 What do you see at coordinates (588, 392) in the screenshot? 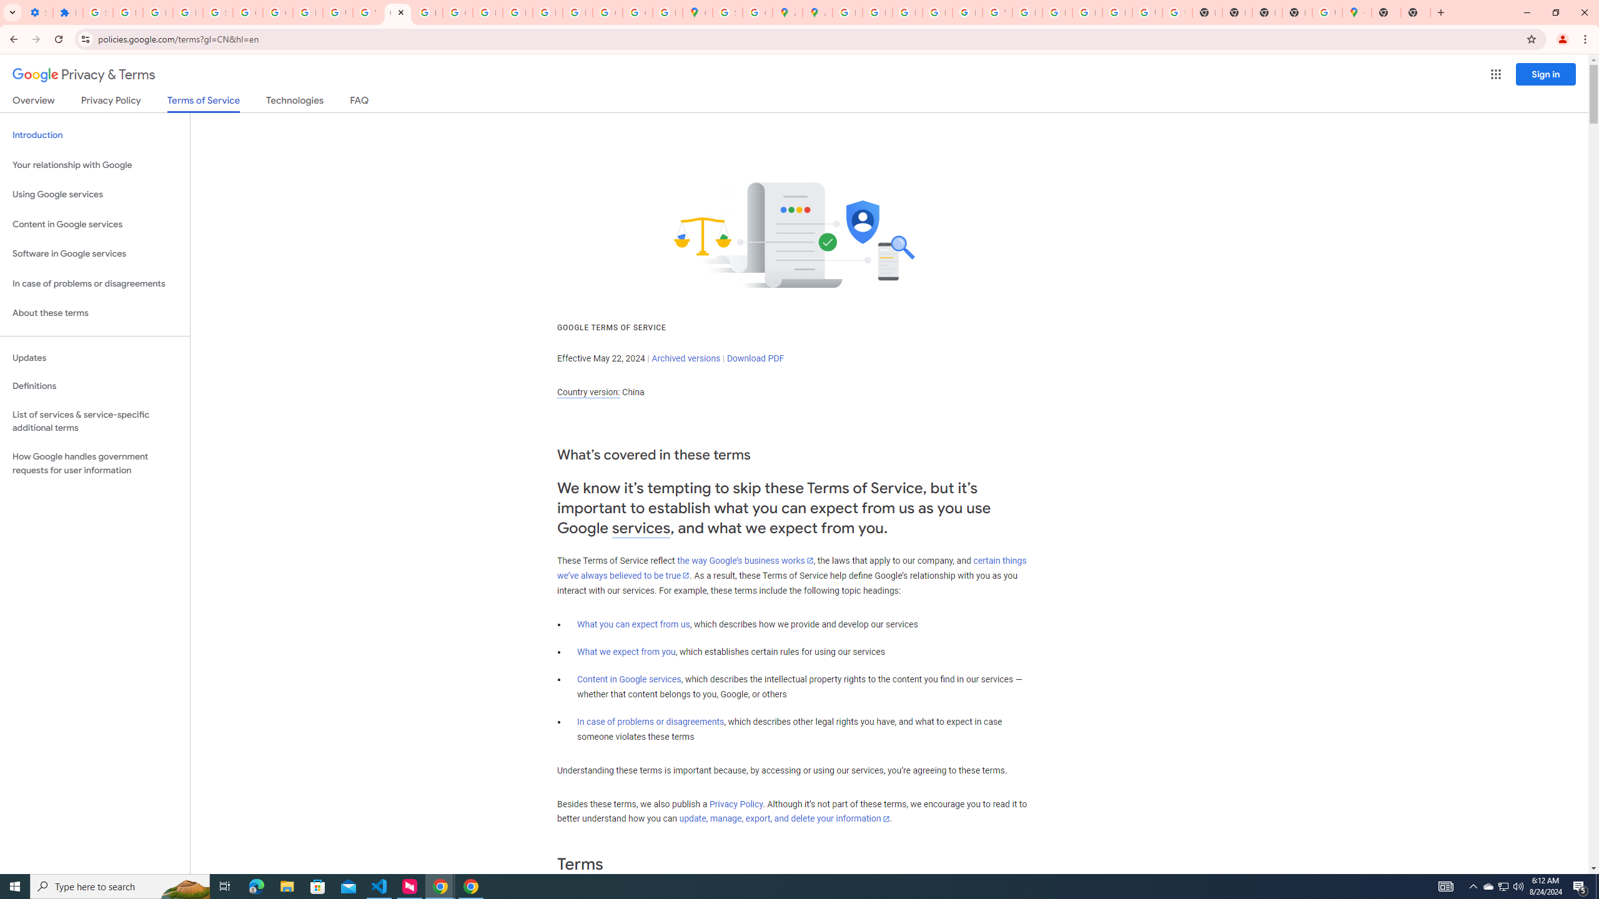
I see `Country version:` at bounding box center [588, 392].